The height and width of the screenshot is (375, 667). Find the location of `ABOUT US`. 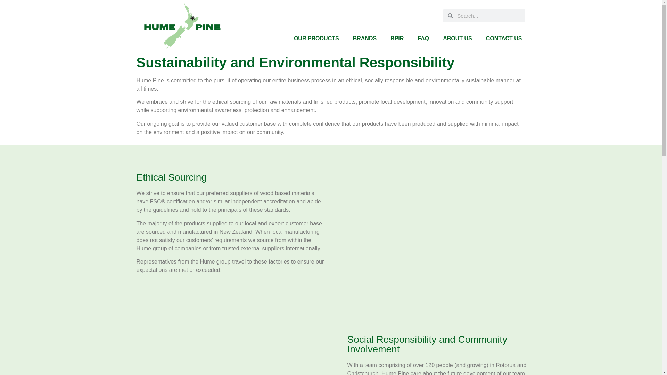

ABOUT US is located at coordinates (457, 38).